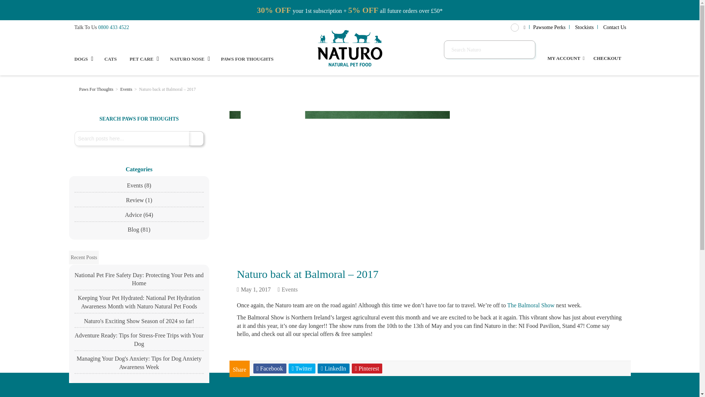 This screenshot has height=397, width=705. Describe the element at coordinates (144, 57) in the screenshot. I see `PET CARE` at that location.